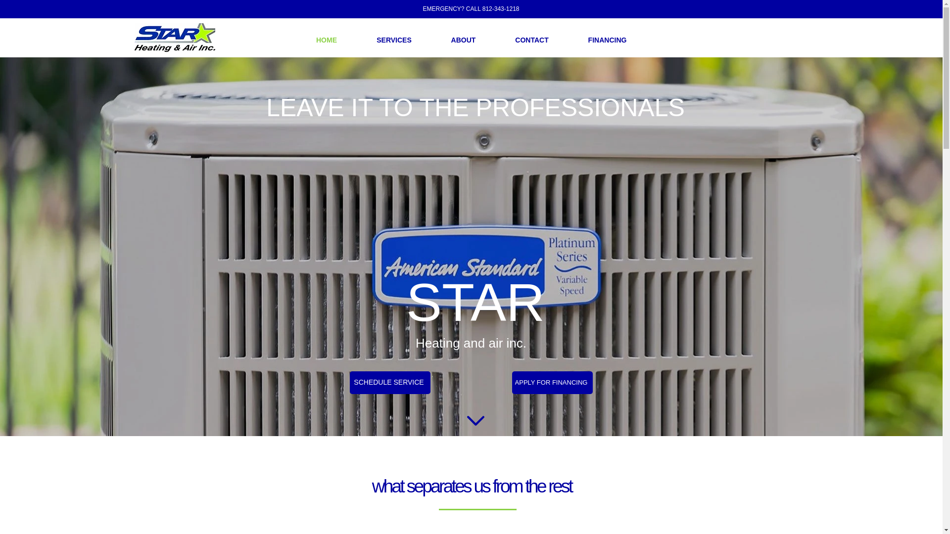 The height and width of the screenshot is (534, 950). Describe the element at coordinates (607, 40) in the screenshot. I see `FINANCING` at that location.